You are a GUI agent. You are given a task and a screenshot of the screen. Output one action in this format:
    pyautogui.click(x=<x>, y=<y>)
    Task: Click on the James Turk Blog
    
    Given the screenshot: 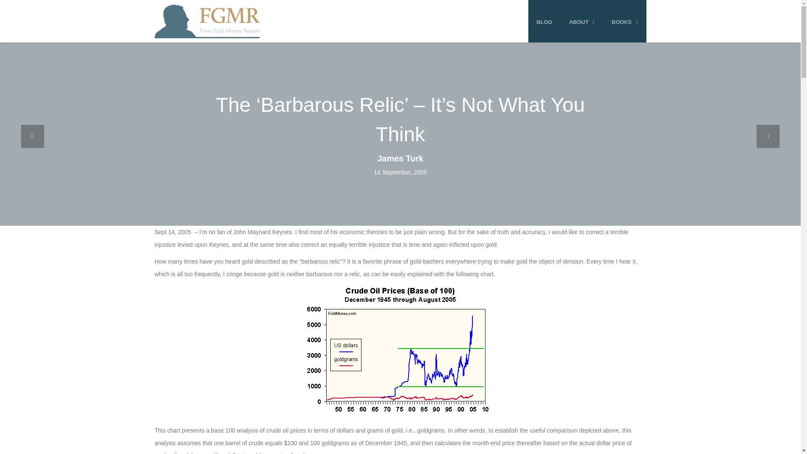 What is the action you would take?
    pyautogui.click(x=207, y=21)
    